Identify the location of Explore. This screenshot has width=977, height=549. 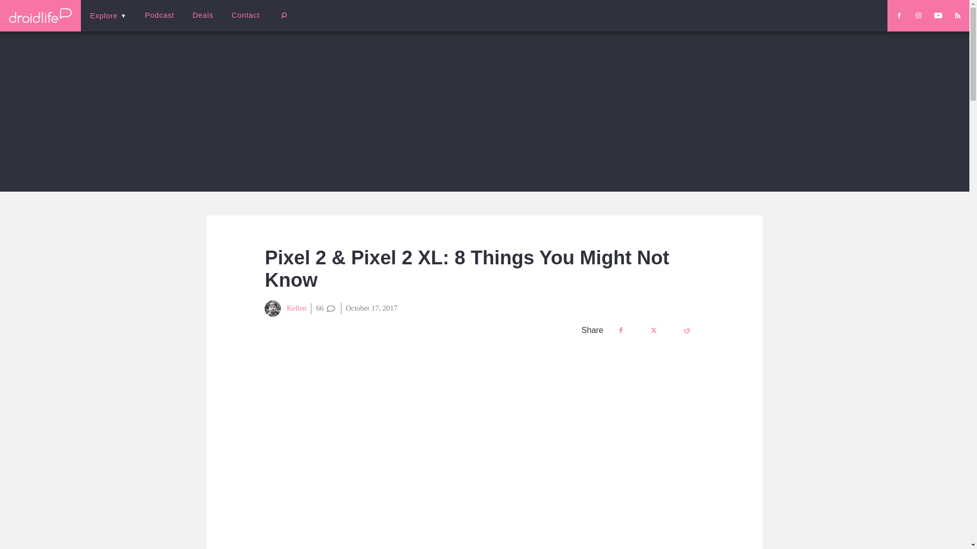
(108, 15).